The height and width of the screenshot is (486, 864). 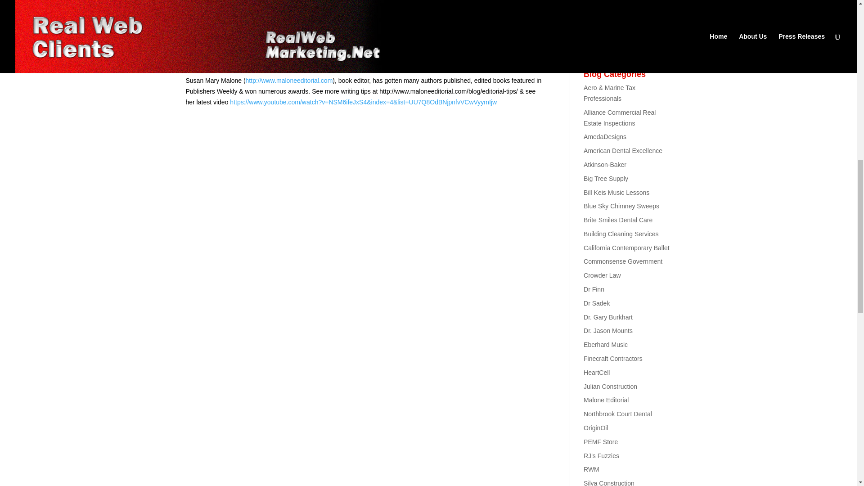 What do you see at coordinates (605, 137) in the screenshot?
I see `AmedaDesigns` at bounding box center [605, 137].